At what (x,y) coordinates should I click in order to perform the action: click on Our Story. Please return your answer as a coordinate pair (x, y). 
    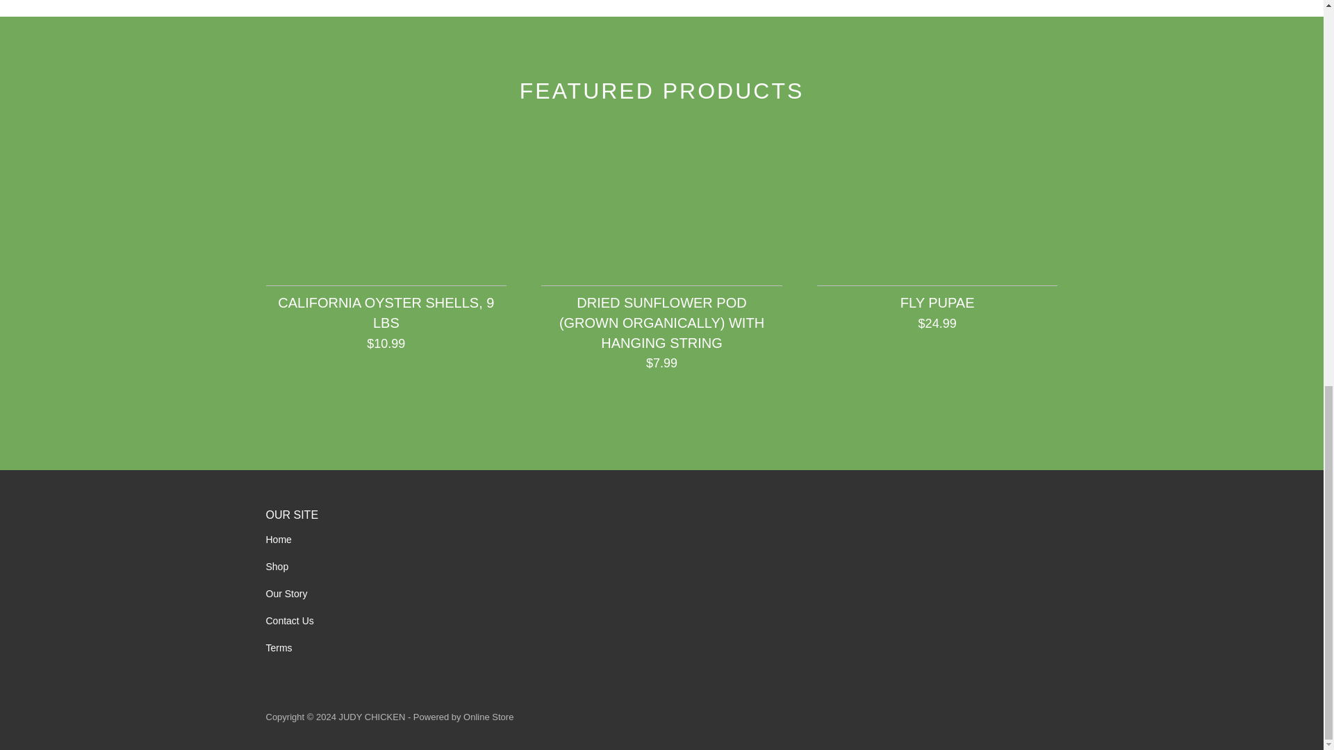
    Looking at the image, I should click on (286, 593).